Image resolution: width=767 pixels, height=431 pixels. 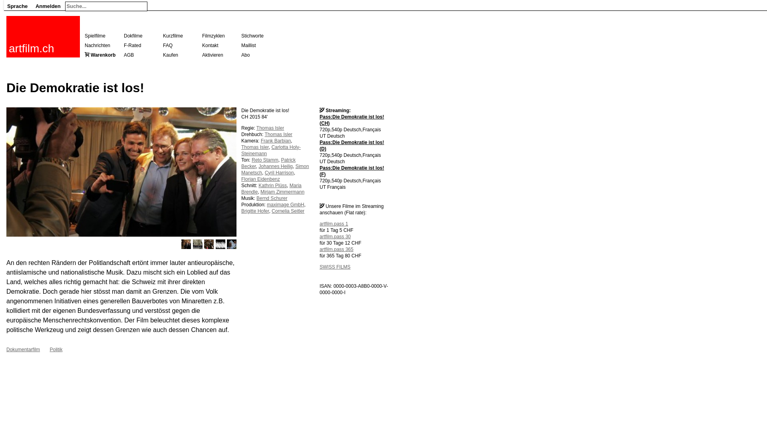 I want to click on Pass:Die Demokratie ist los! (CH), so click(x=352, y=120).